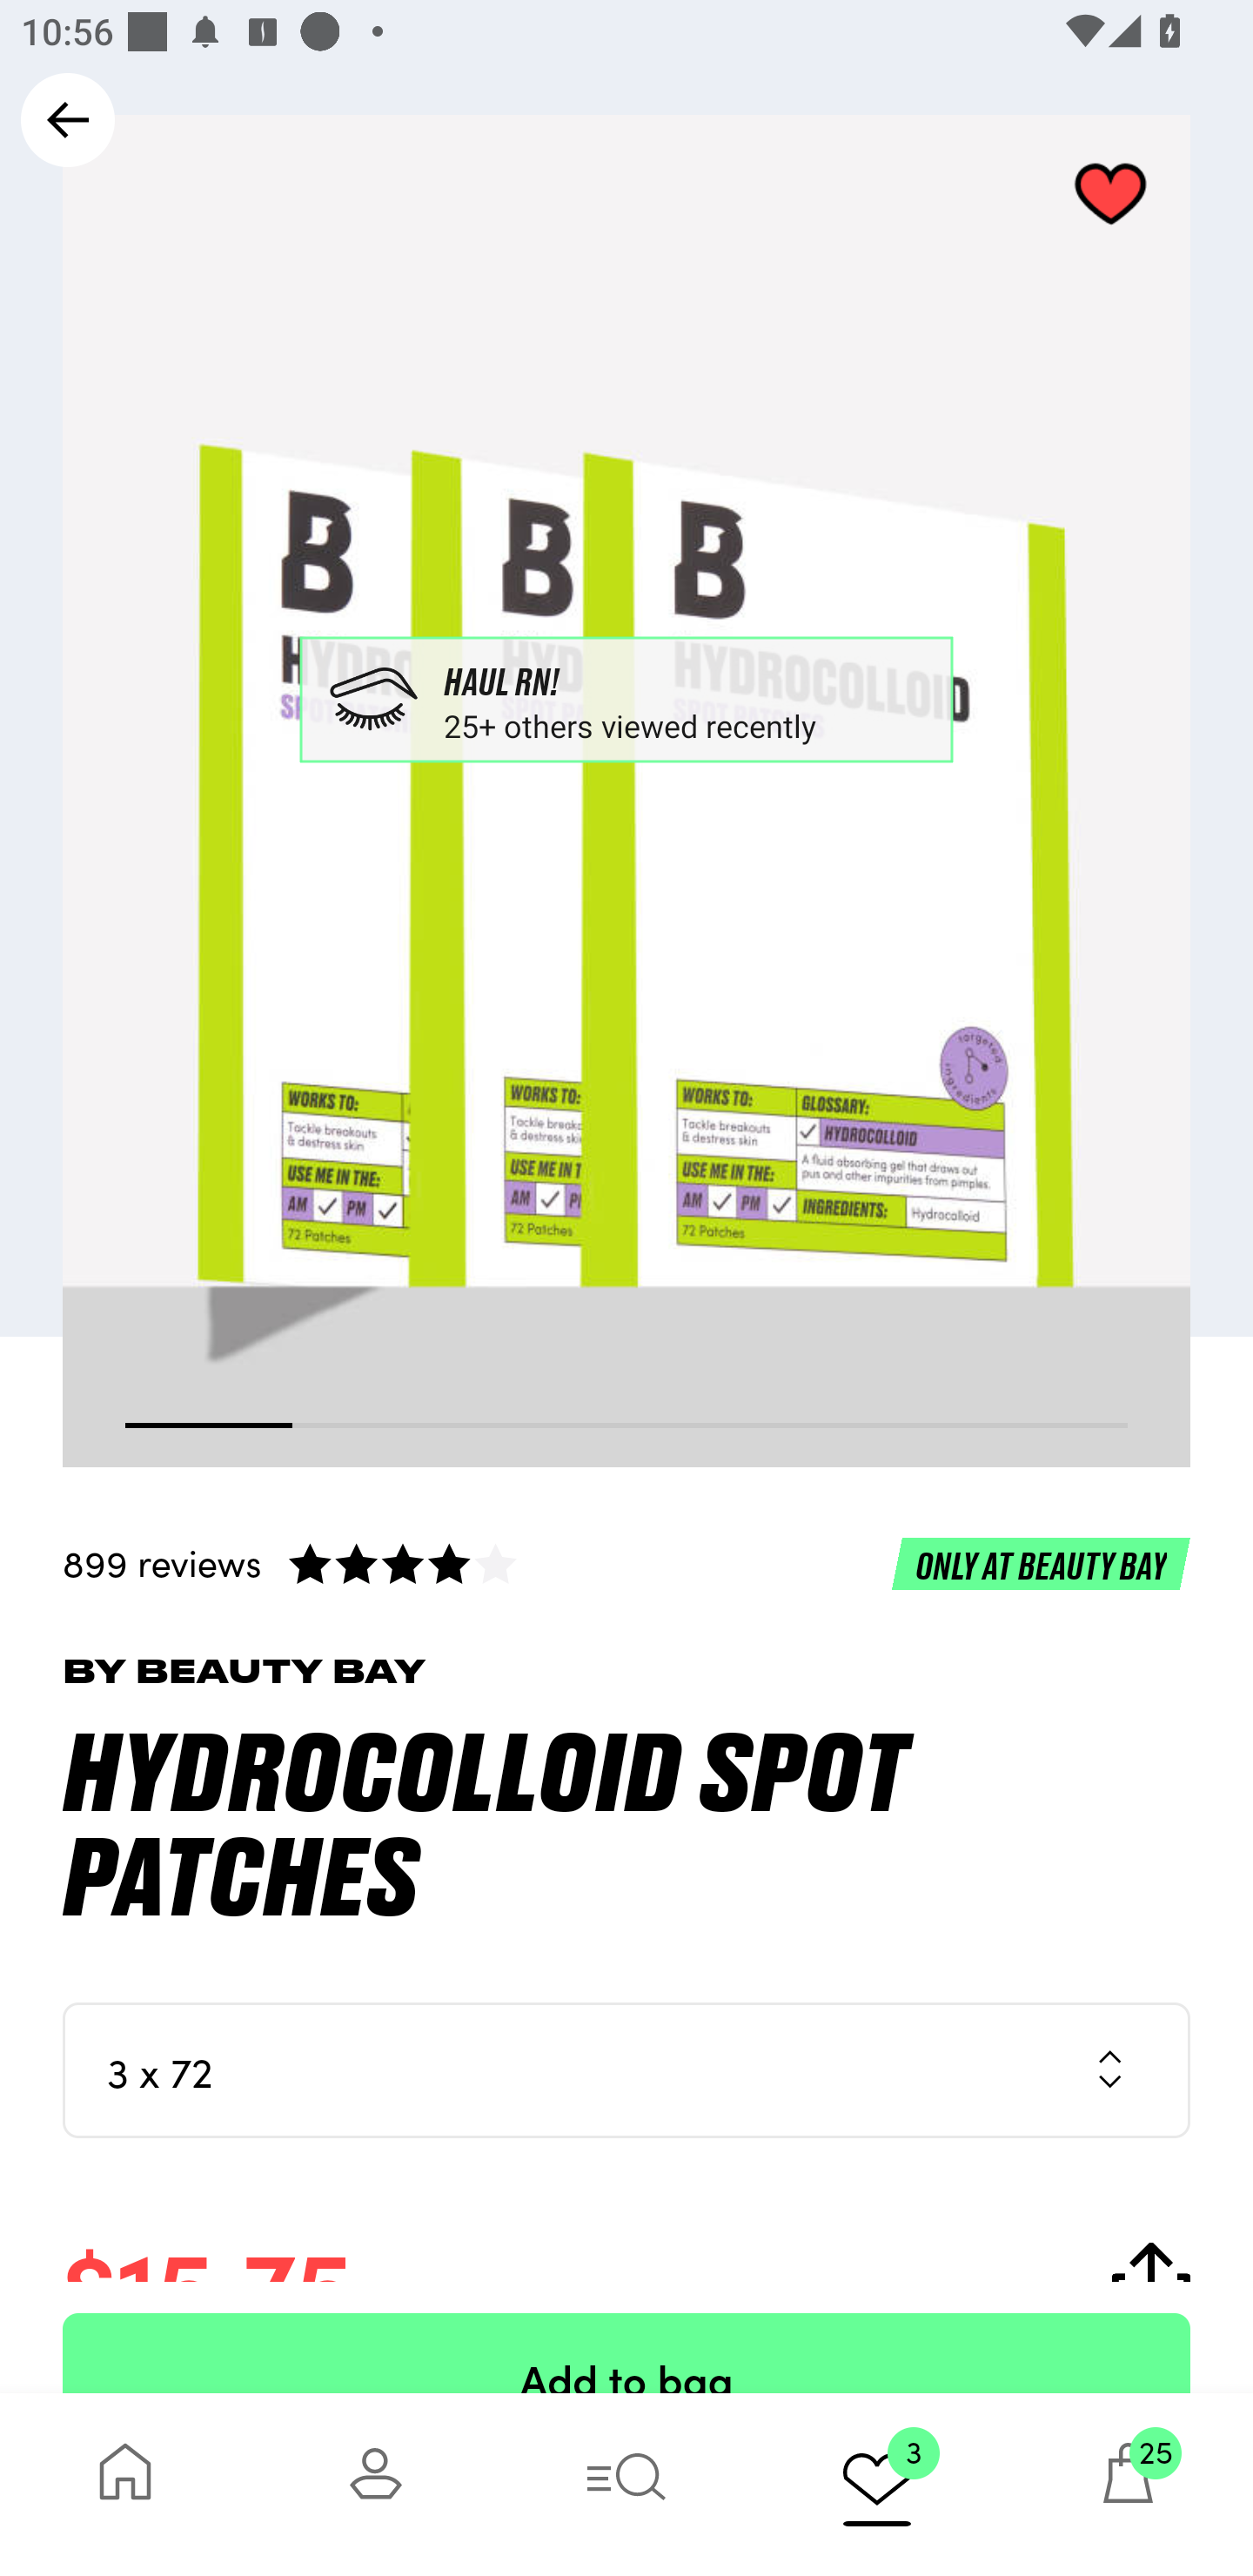 This screenshot has height=2576, width=1253. What do you see at coordinates (626, 1562) in the screenshot?
I see `899 reviews` at bounding box center [626, 1562].